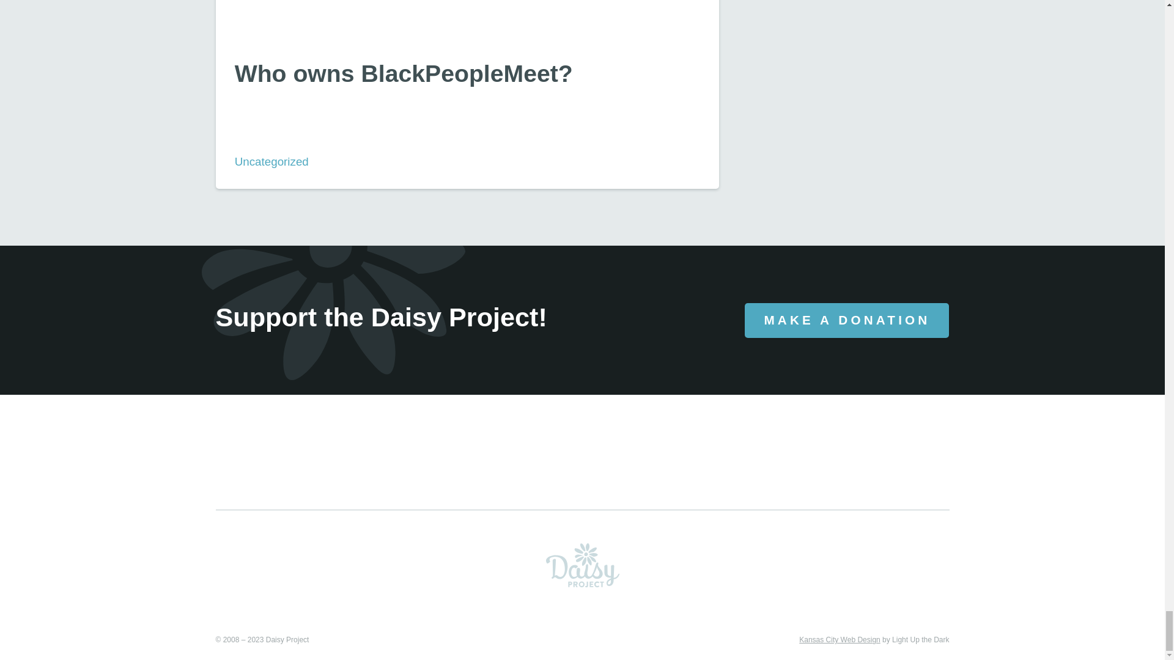  I want to click on Kansas City Web Design, so click(840, 640).